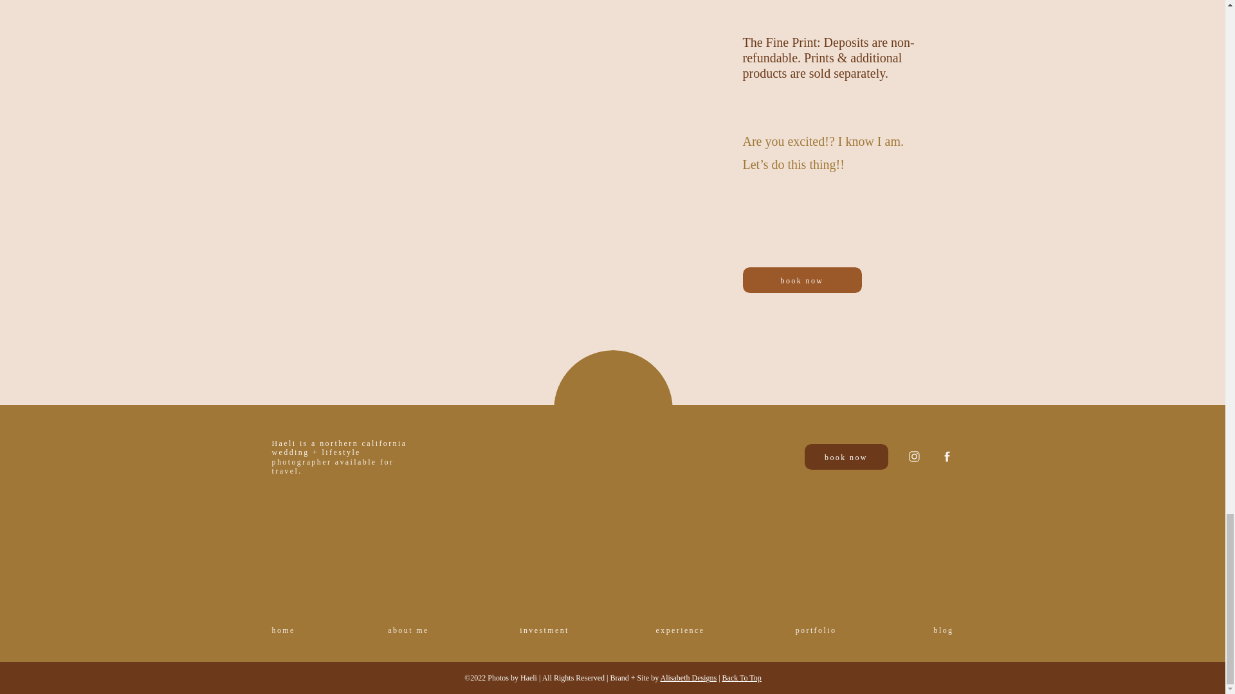 The height and width of the screenshot is (694, 1235). I want to click on investment, so click(544, 630).